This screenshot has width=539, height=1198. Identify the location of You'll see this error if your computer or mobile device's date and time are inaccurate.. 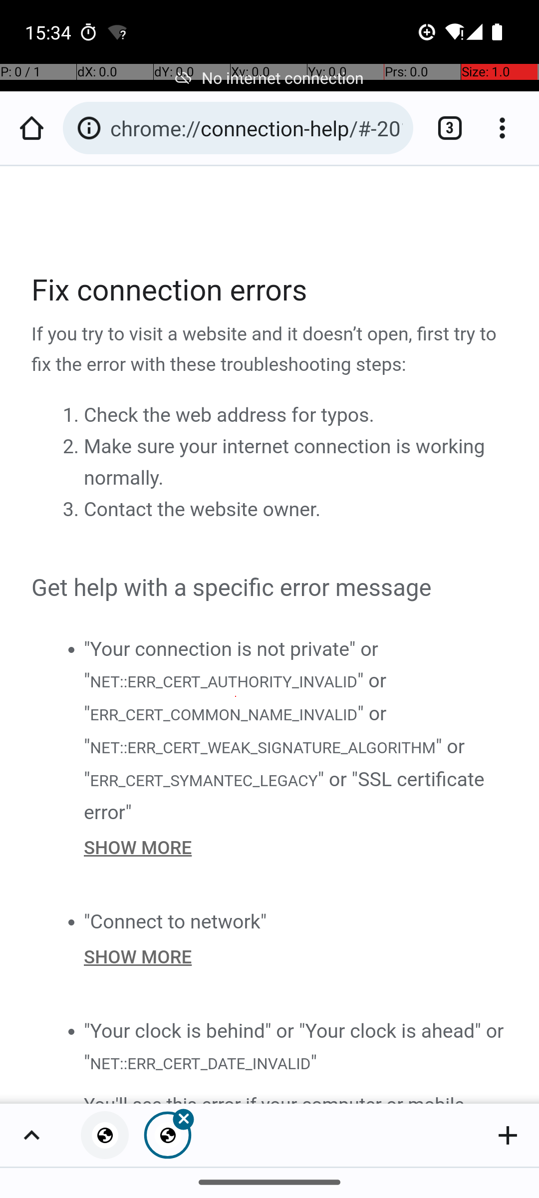
(296, 1097).